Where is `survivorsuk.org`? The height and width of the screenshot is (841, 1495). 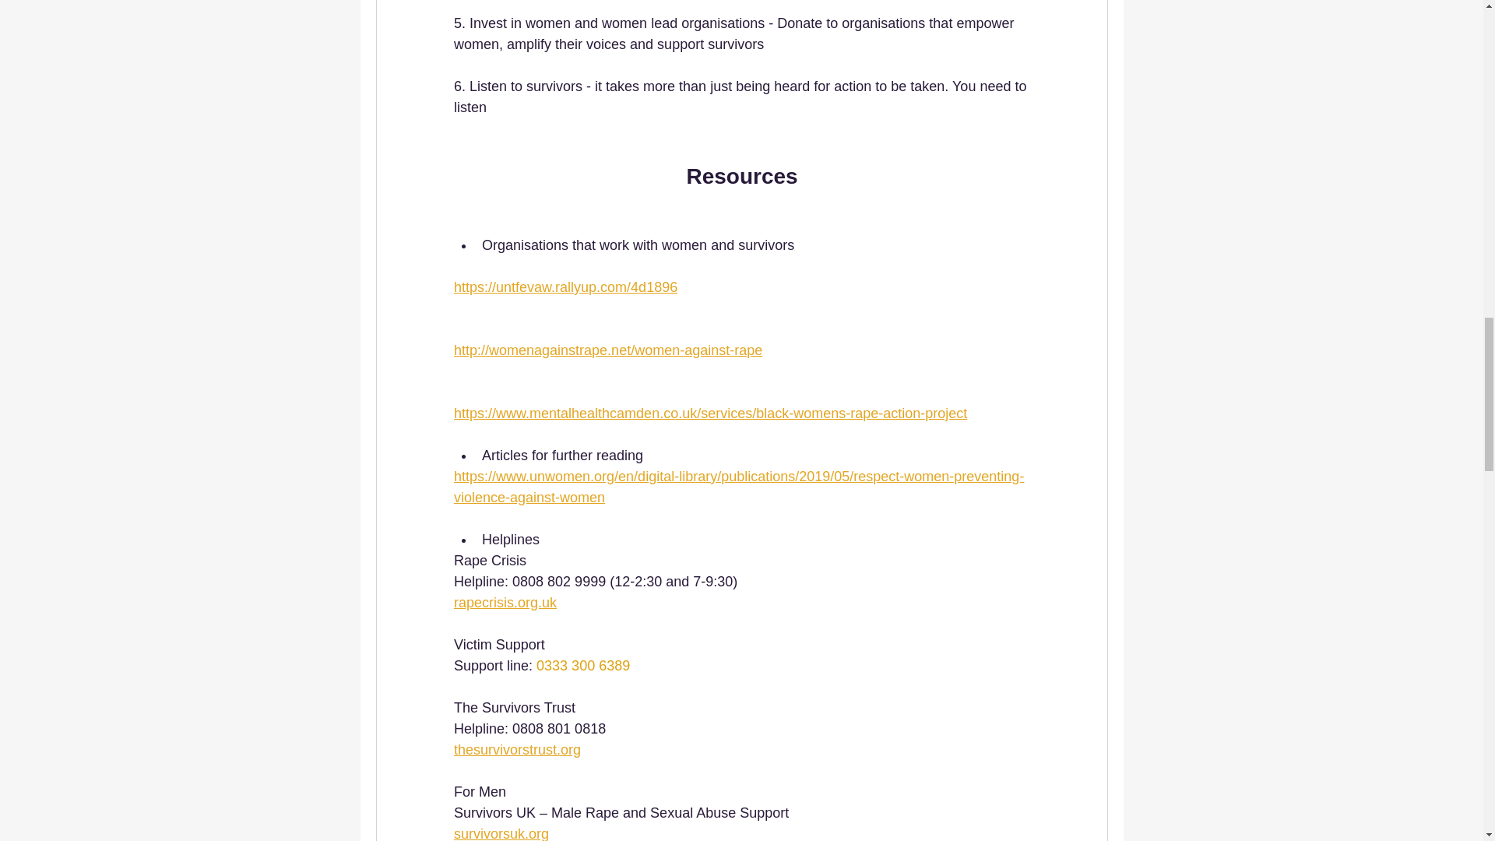
survivorsuk.org is located at coordinates (500, 833).